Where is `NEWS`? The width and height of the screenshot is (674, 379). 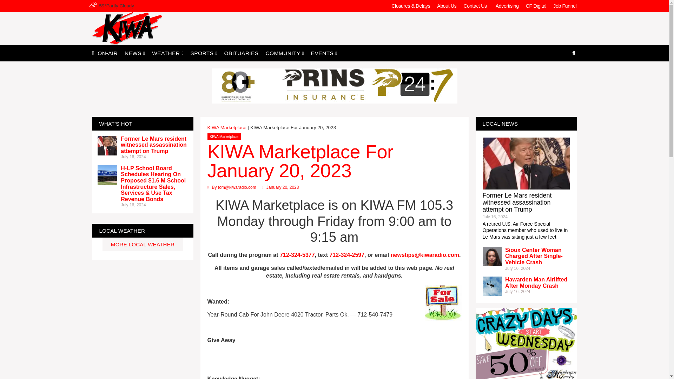
NEWS is located at coordinates (135, 53).